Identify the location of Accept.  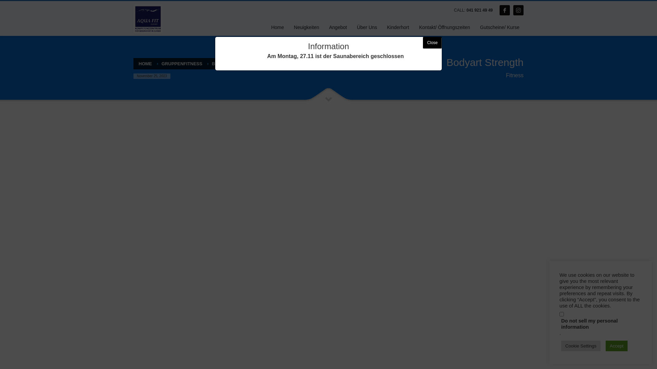
(617, 346).